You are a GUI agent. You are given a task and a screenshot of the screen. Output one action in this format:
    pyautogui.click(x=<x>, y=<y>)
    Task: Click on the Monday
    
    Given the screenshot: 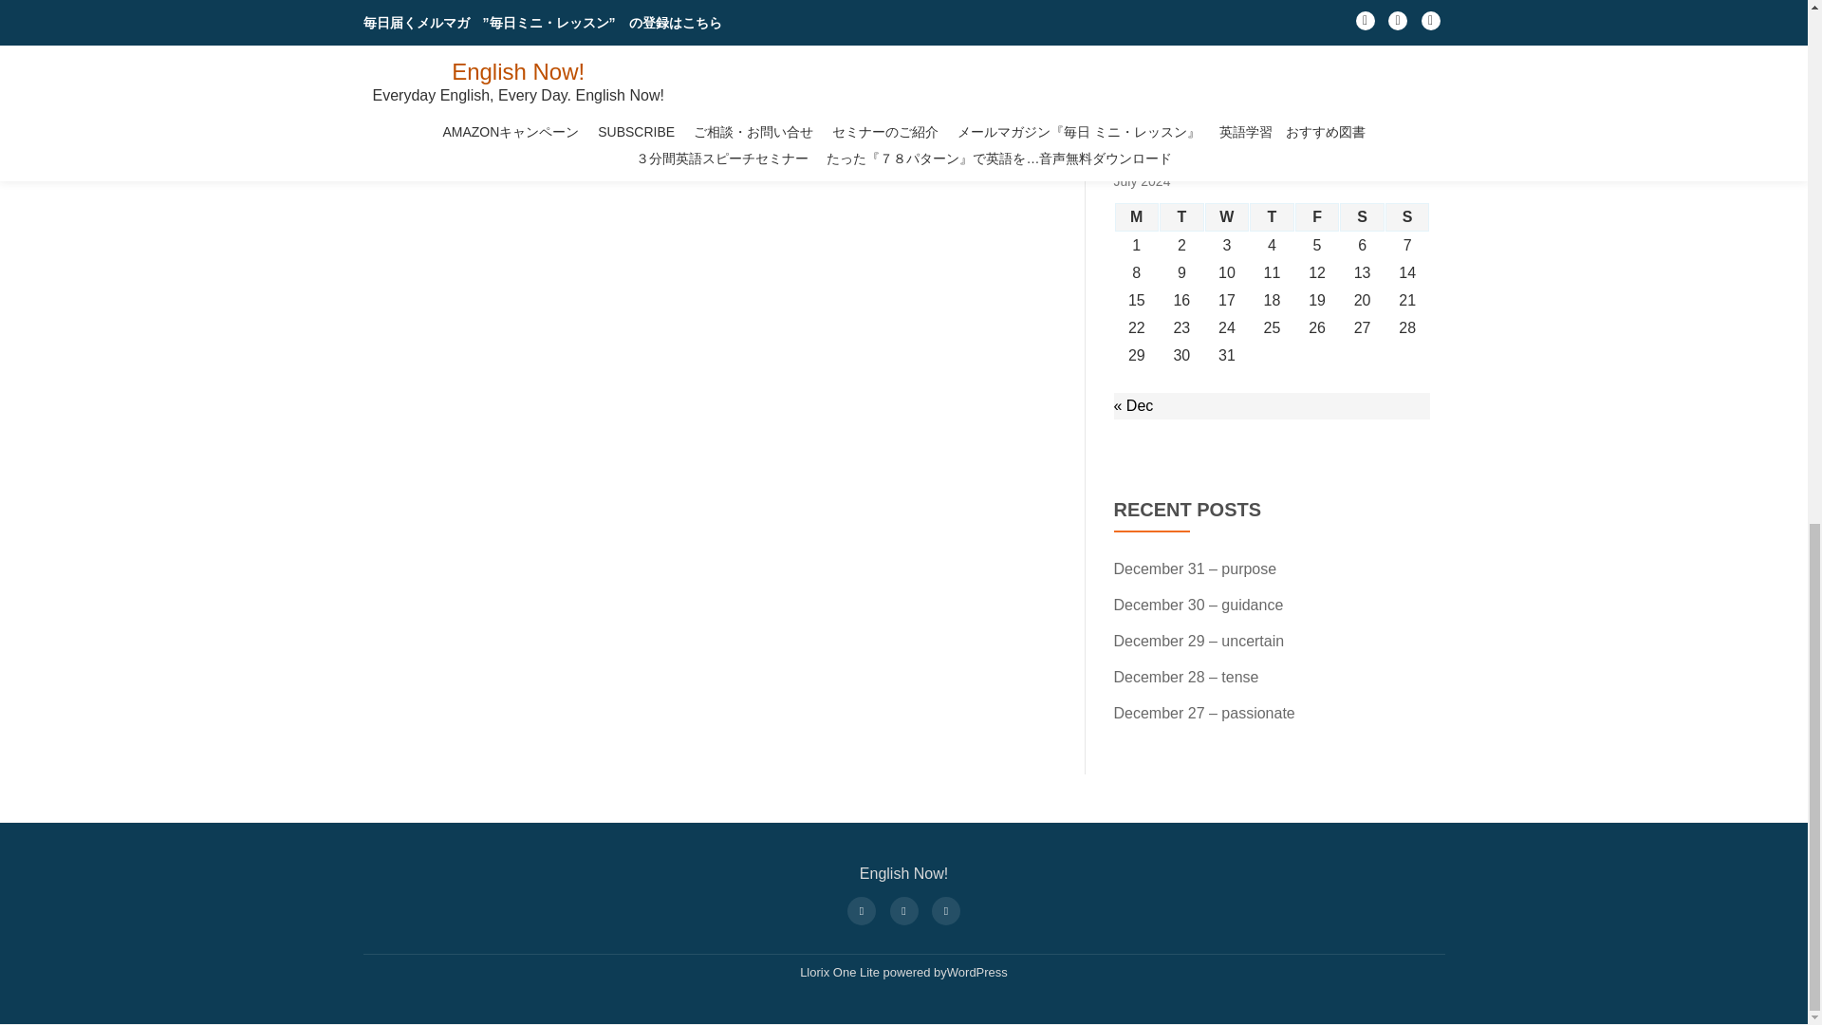 What is the action you would take?
    pyautogui.click(x=1136, y=216)
    